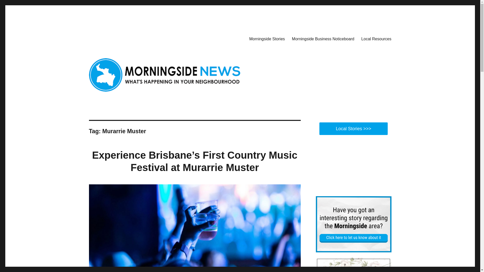  Describe the element at coordinates (376, 39) in the screenshot. I see `Local Resources` at that location.